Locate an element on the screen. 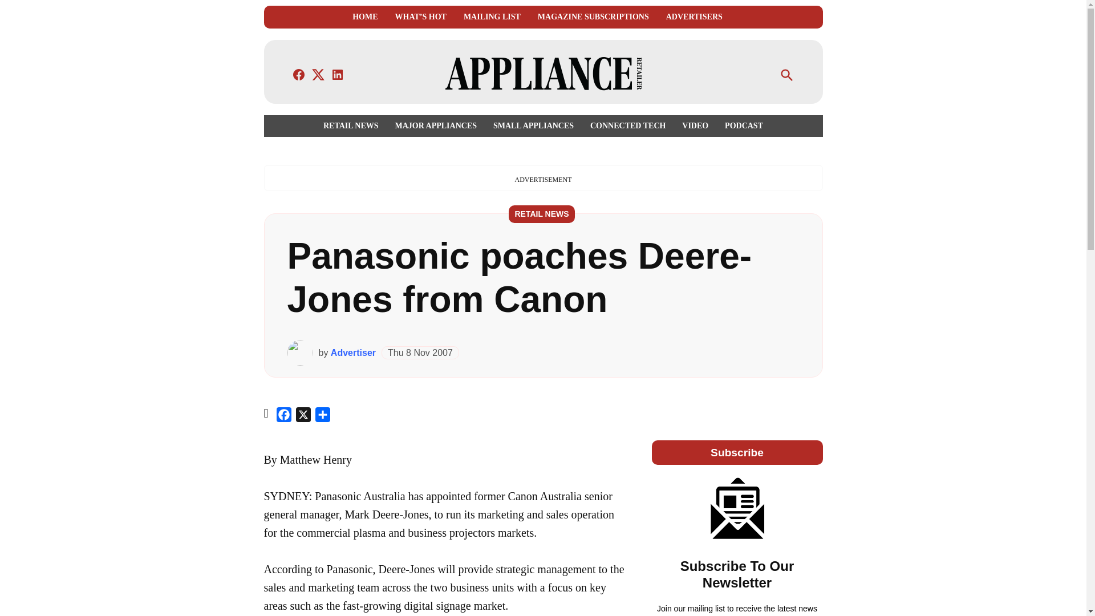  MAGAZINE SUBSCRIPTIONS is located at coordinates (593, 17).